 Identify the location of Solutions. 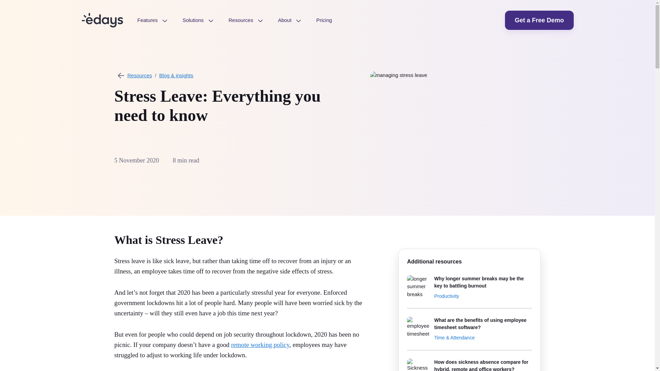
(198, 20).